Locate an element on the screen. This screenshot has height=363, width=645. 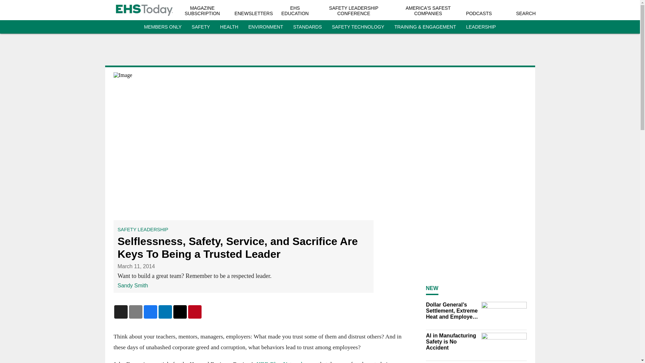
SAFETY LEADERSHIP CONFERENCE is located at coordinates (354, 11).